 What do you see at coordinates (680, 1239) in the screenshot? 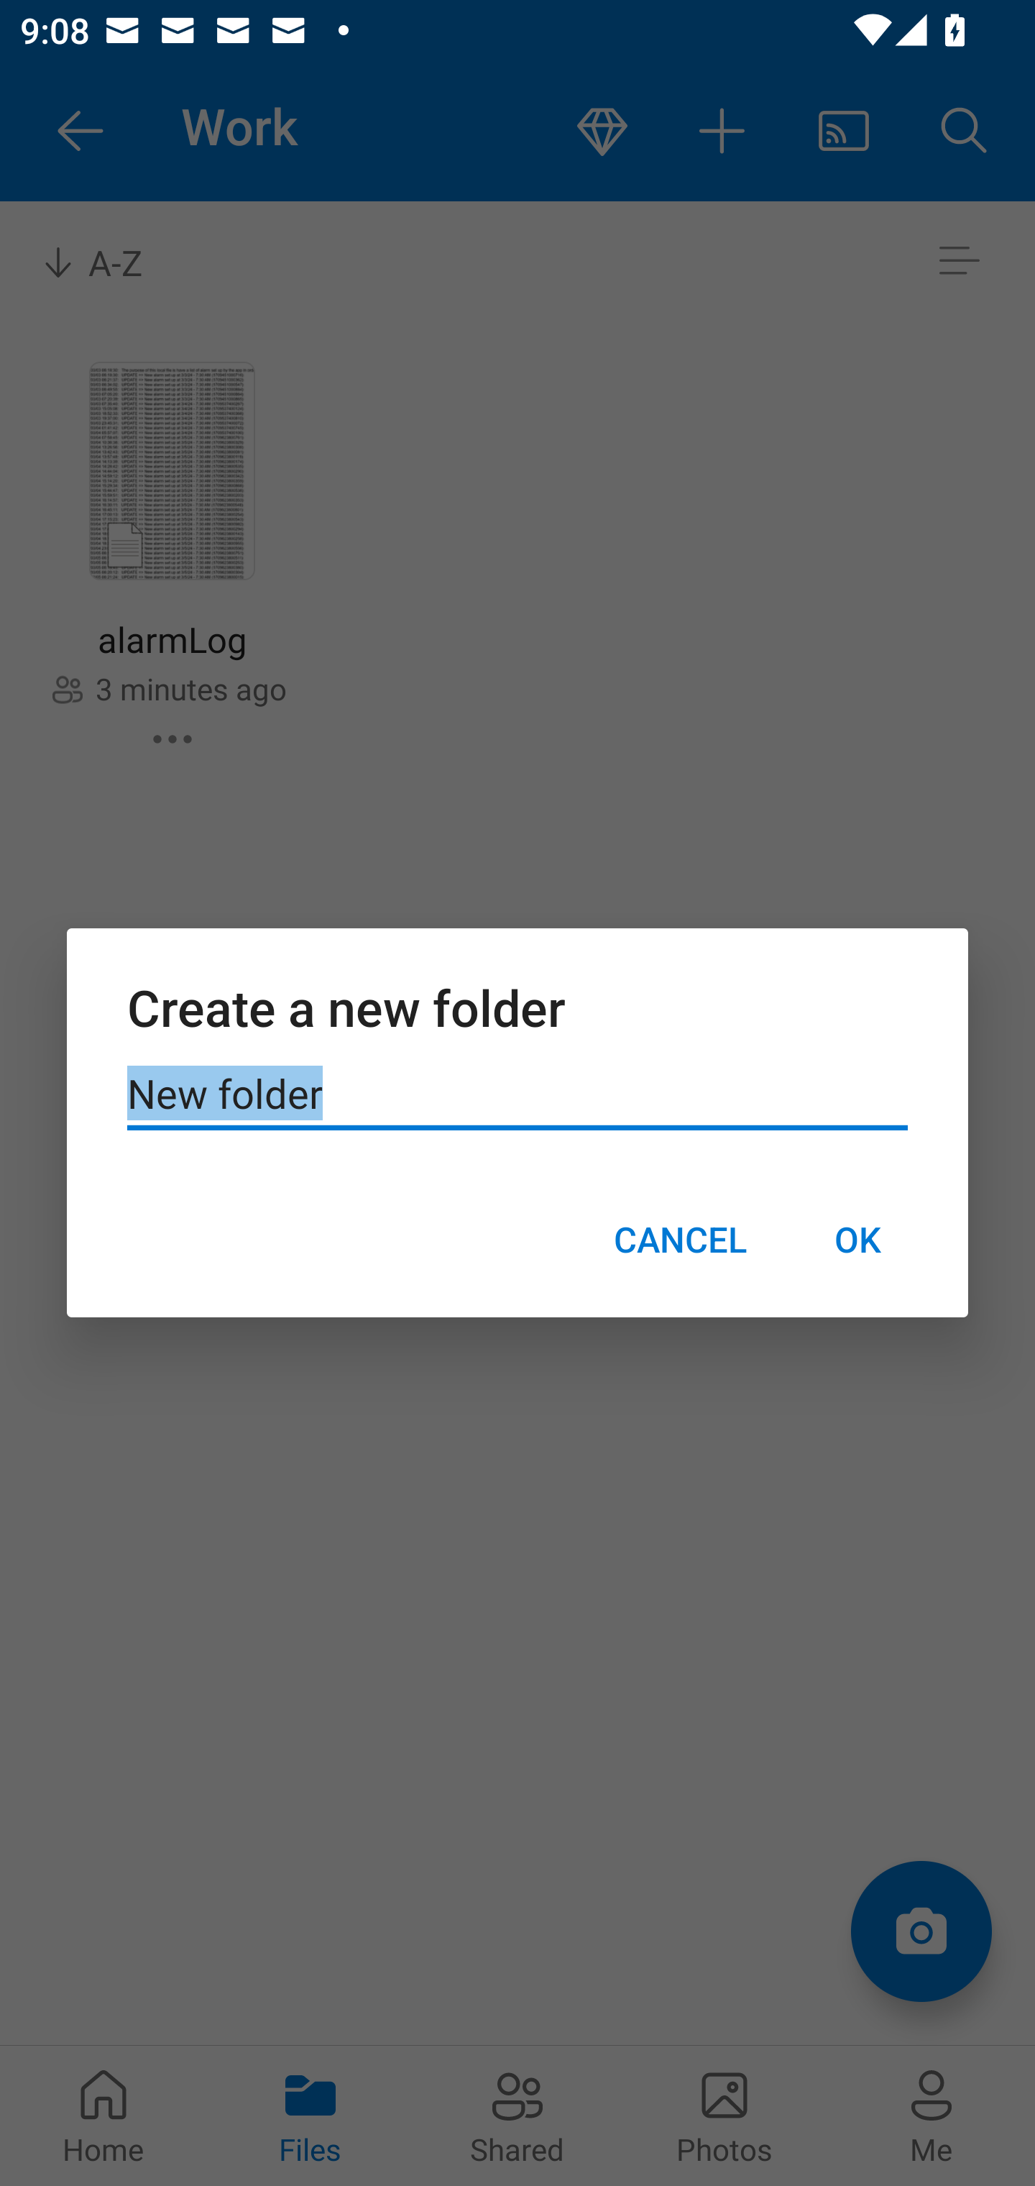
I see `CANCEL` at bounding box center [680, 1239].